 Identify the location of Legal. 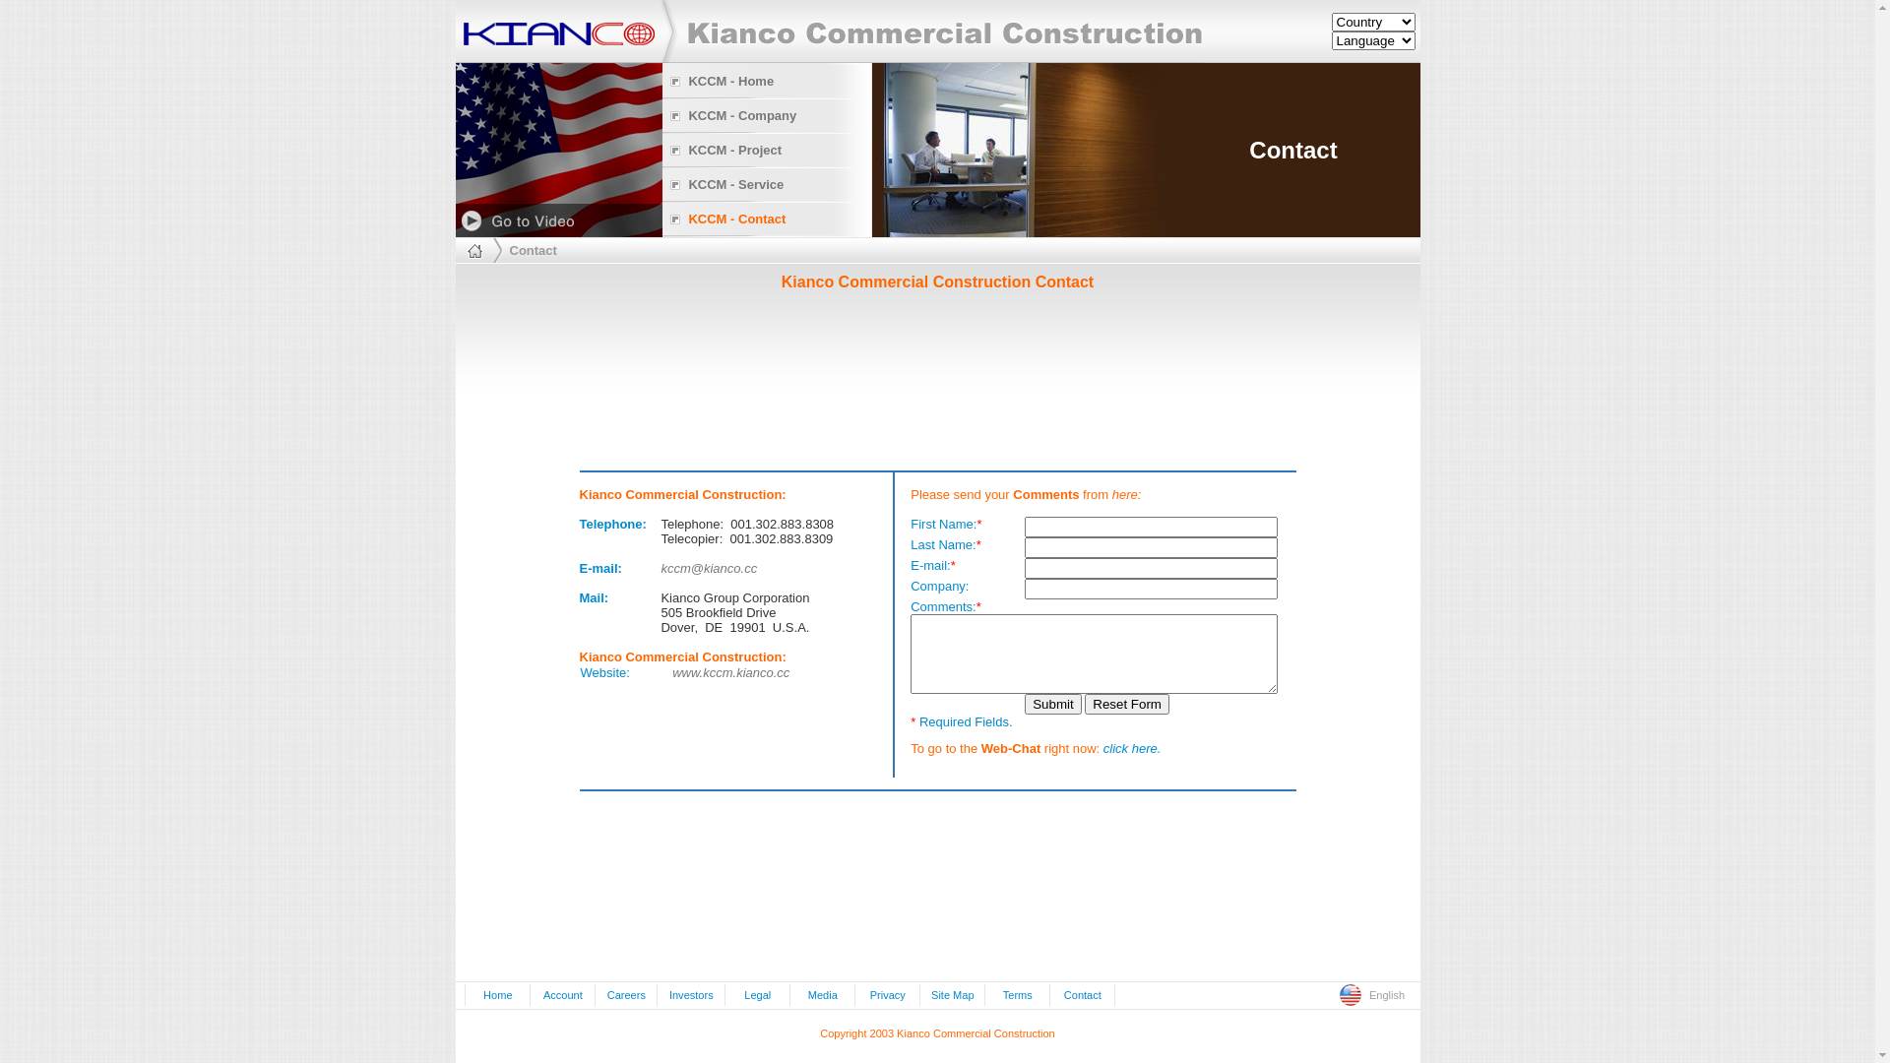
(758, 995).